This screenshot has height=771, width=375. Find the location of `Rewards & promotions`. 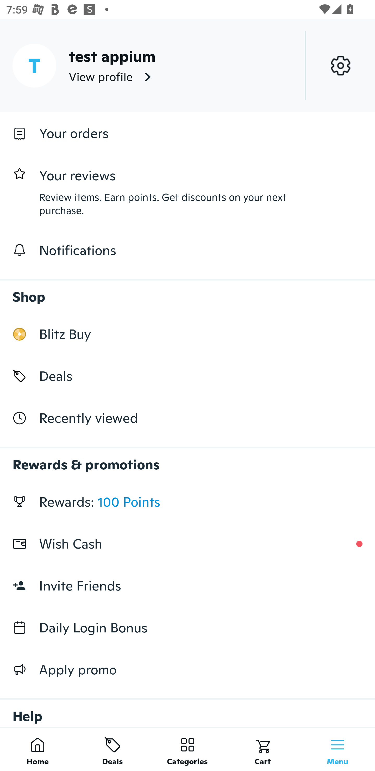

Rewards & promotions is located at coordinates (187, 460).